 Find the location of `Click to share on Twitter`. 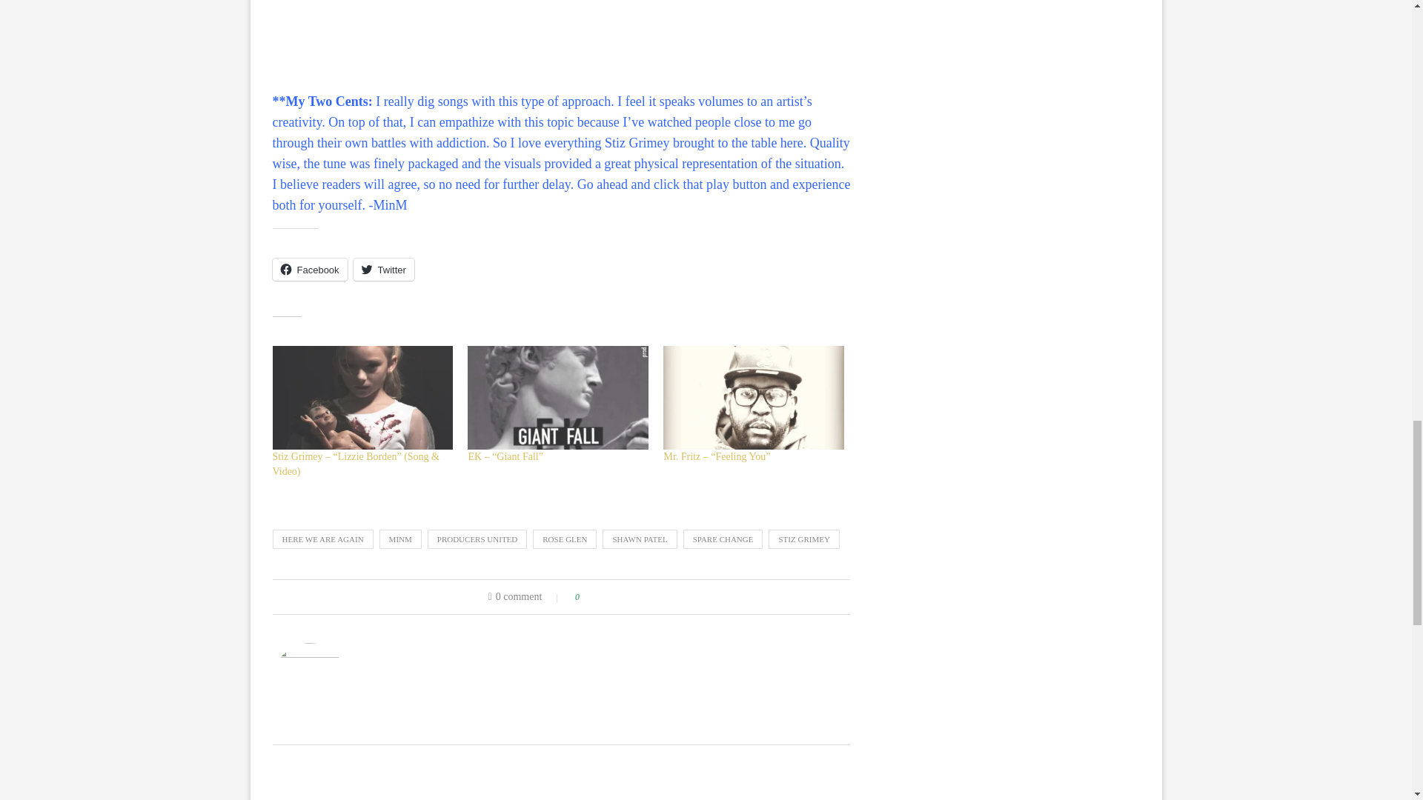

Click to share on Twitter is located at coordinates (383, 270).